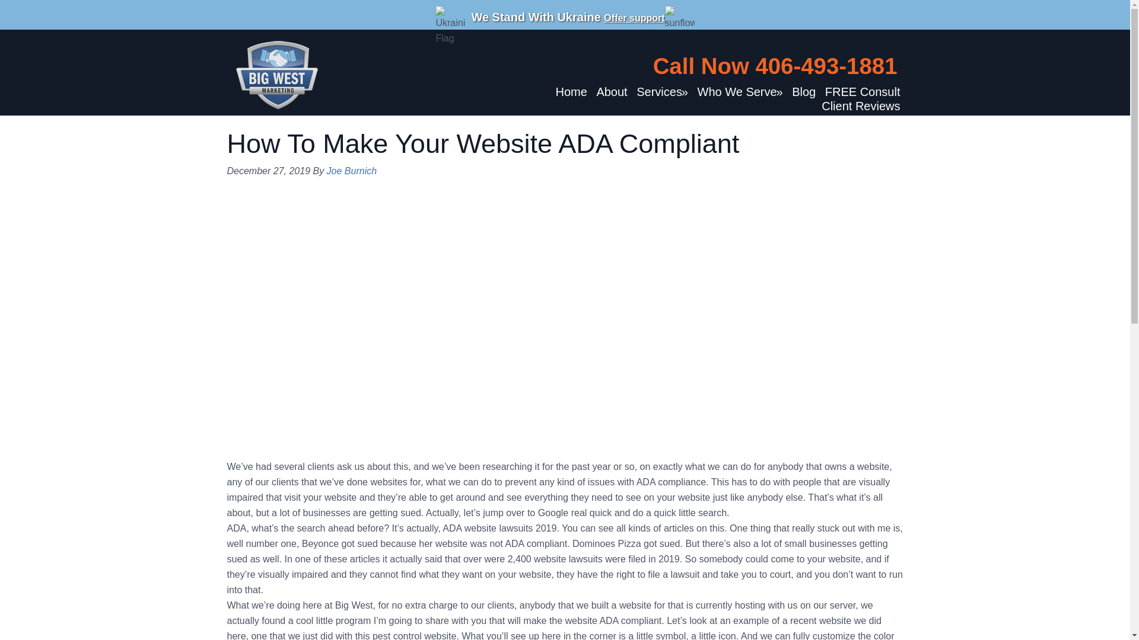 The width and height of the screenshot is (1139, 640). Describe the element at coordinates (634, 18) in the screenshot. I see `Offer support` at that location.